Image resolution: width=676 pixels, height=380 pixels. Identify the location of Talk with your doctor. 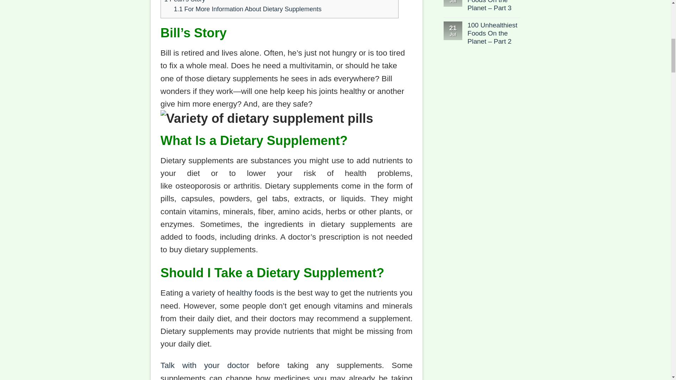
(205, 365).